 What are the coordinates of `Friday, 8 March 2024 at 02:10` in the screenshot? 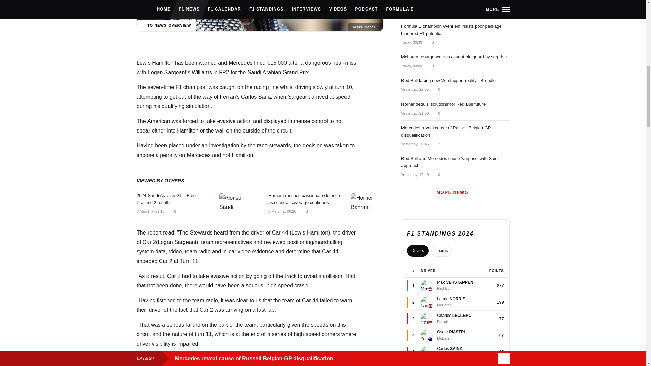 It's located at (150, 211).